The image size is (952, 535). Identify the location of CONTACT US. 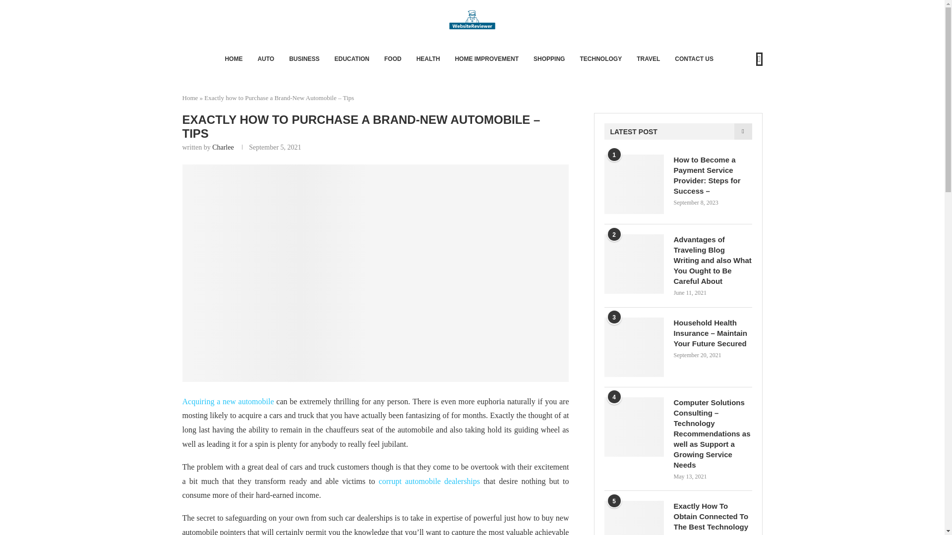
(694, 58).